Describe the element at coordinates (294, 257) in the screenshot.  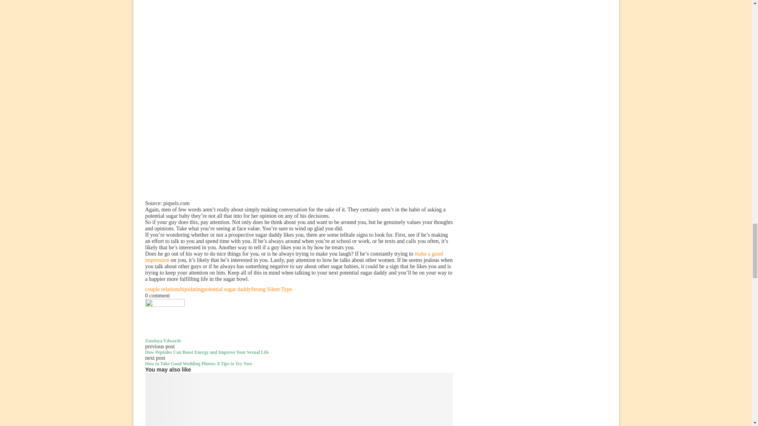
I see `make a good impression` at that location.